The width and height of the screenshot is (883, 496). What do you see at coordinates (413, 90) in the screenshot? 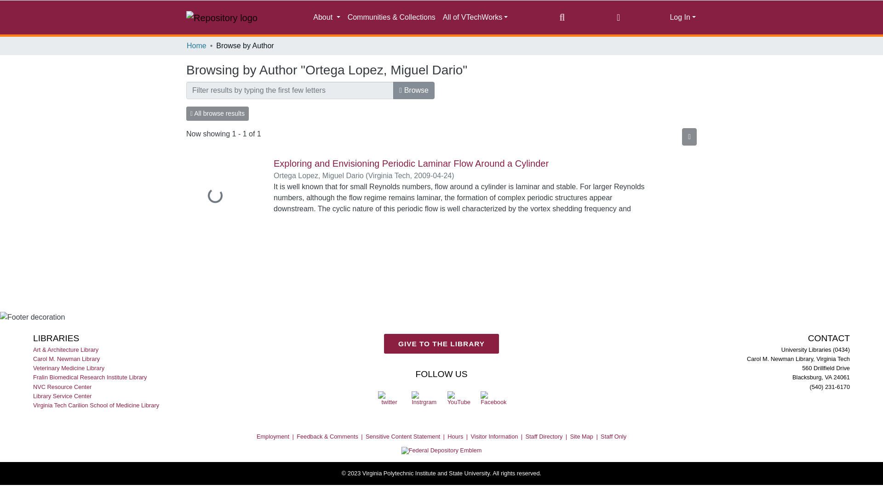
I see `Browse` at bounding box center [413, 90].